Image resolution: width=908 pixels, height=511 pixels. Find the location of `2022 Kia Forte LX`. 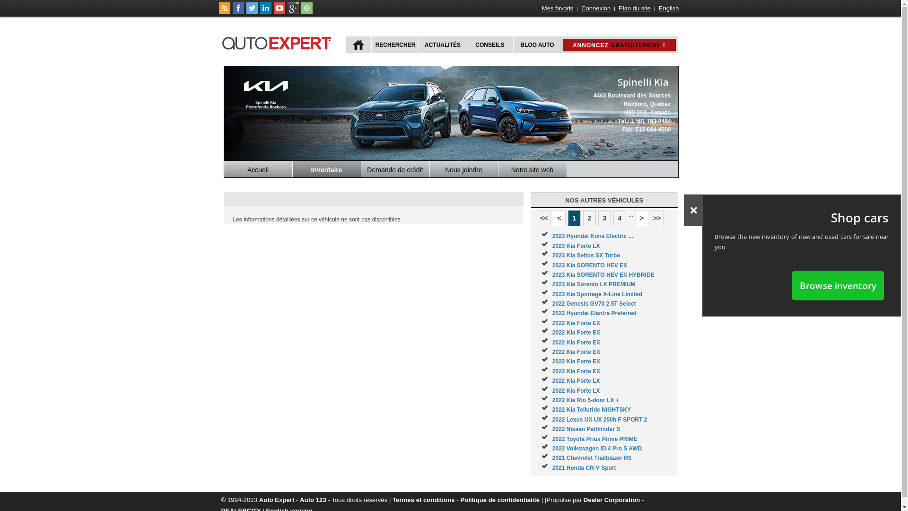

2022 Kia Forte LX is located at coordinates (576, 391).